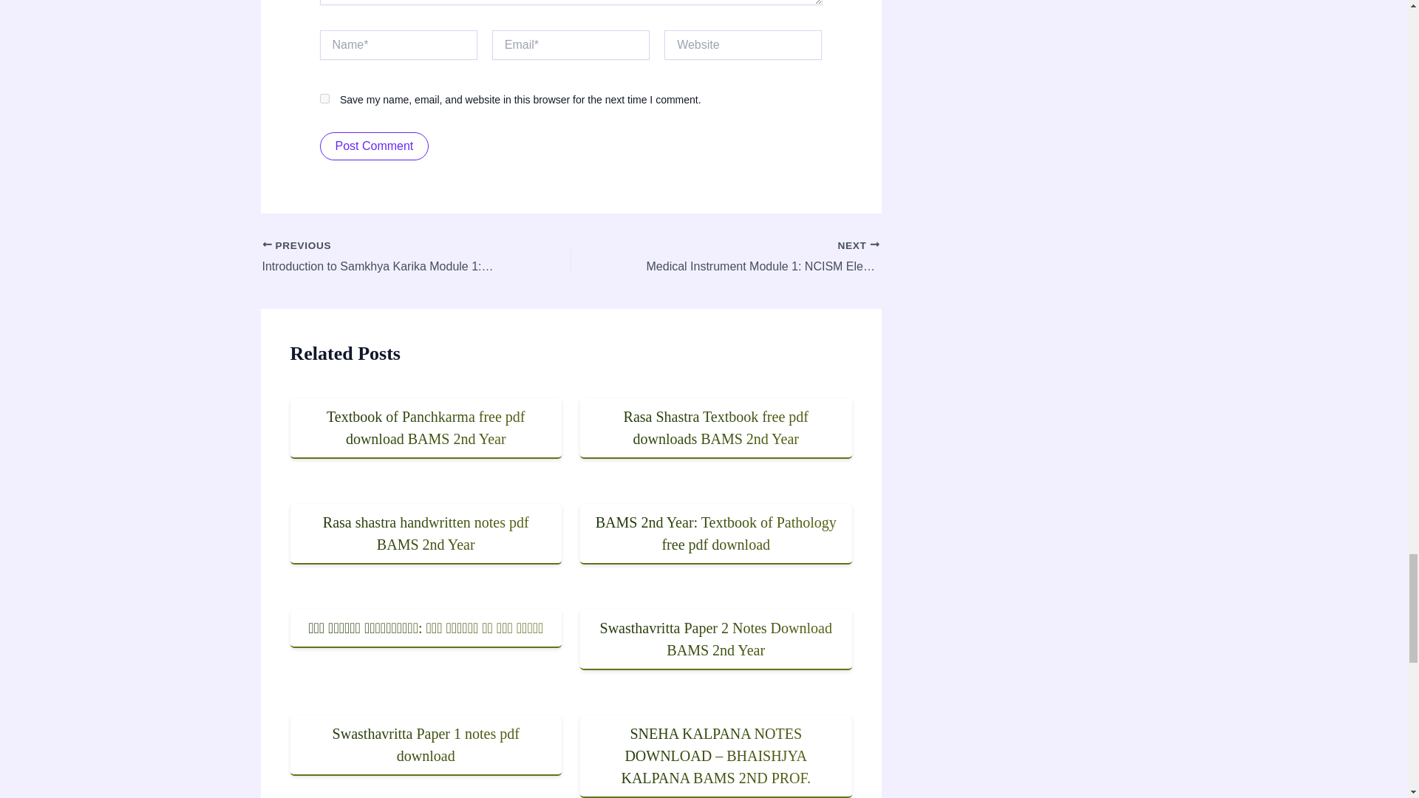 This screenshot has height=798, width=1419. I want to click on yes, so click(324, 99).